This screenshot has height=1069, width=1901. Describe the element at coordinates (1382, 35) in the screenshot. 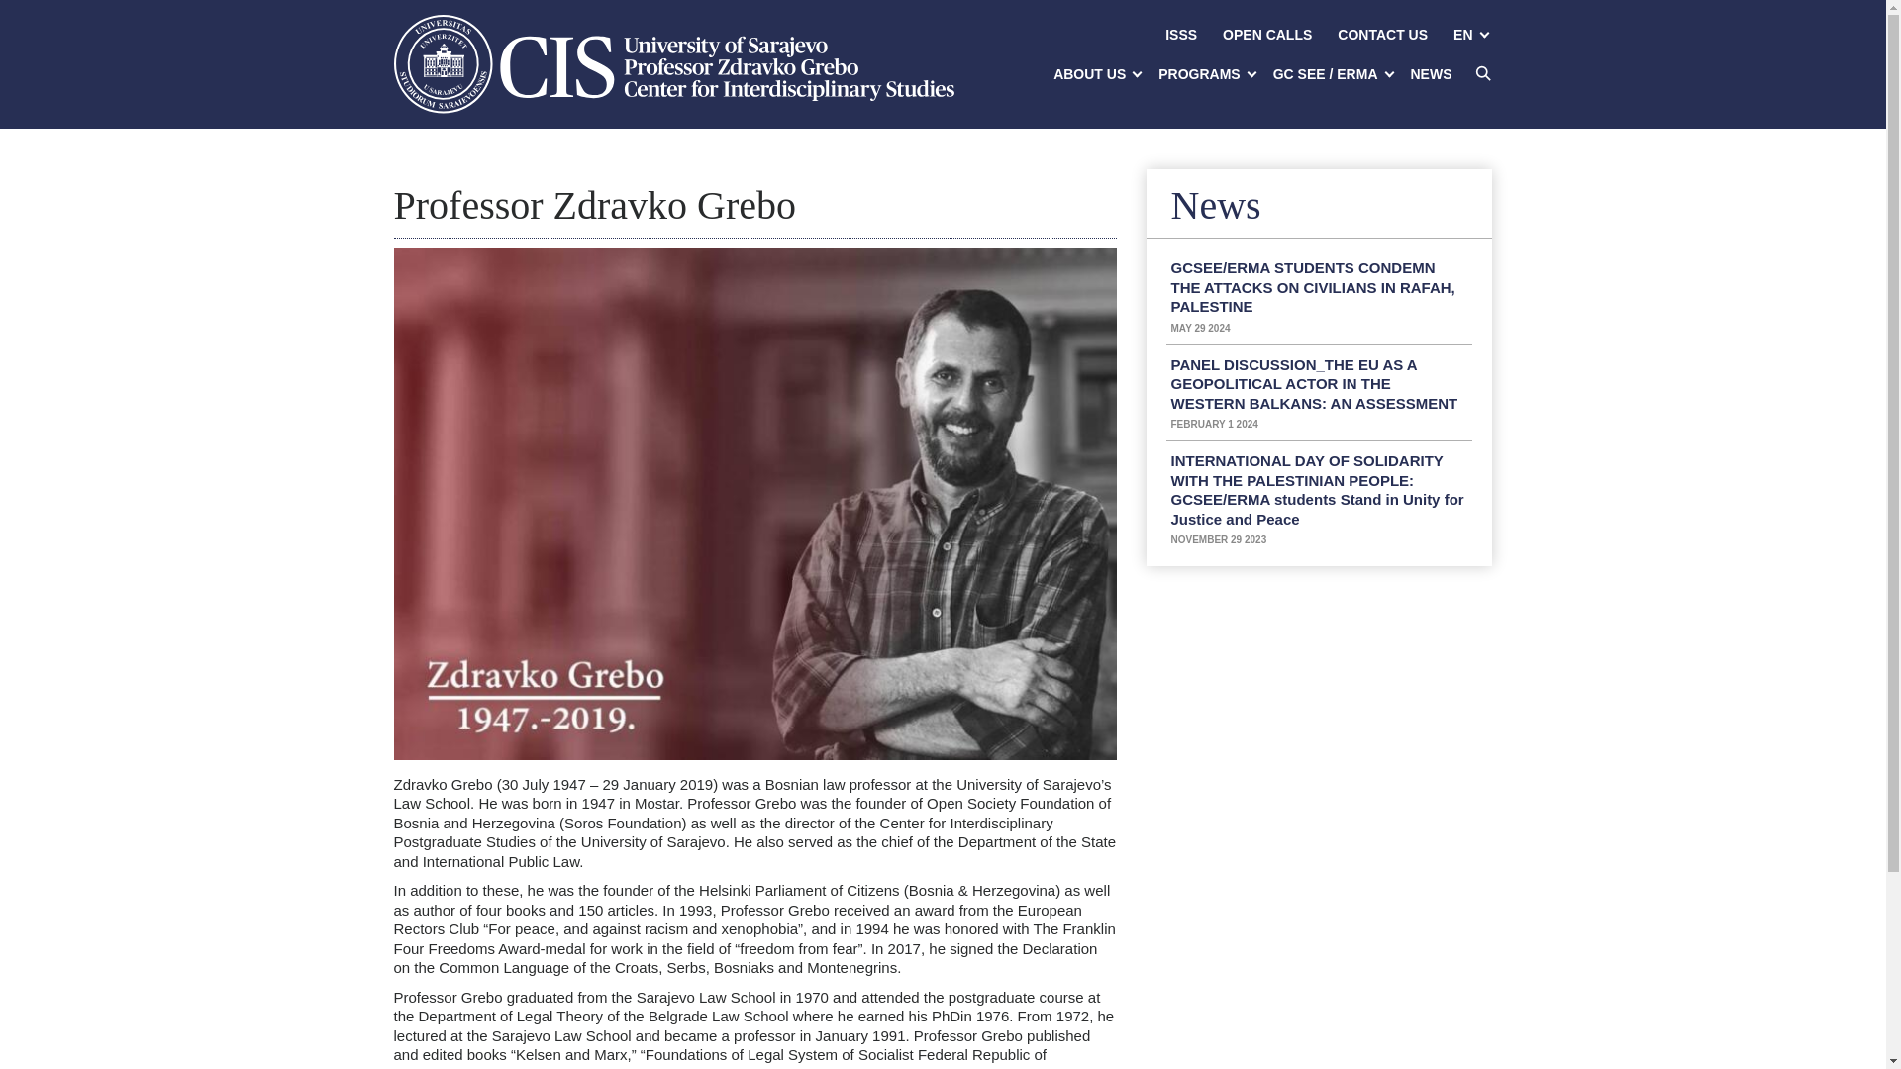

I see `CONTACT US` at that location.